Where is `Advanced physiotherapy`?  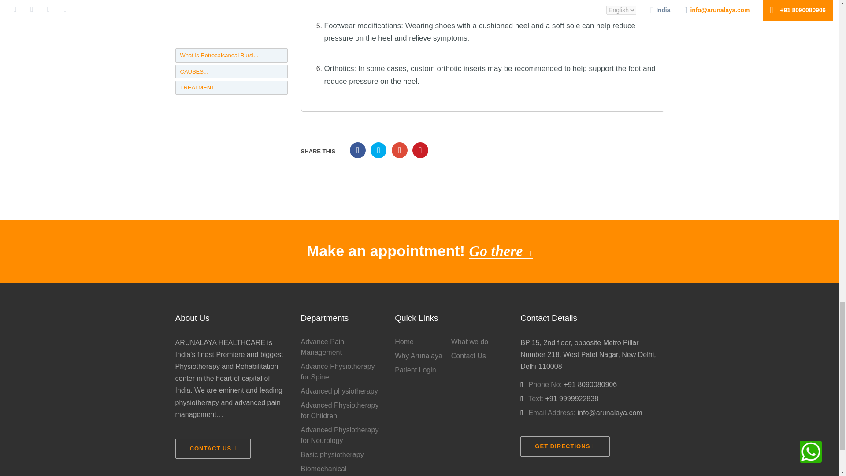
Advanced physiotherapy is located at coordinates (341, 391).